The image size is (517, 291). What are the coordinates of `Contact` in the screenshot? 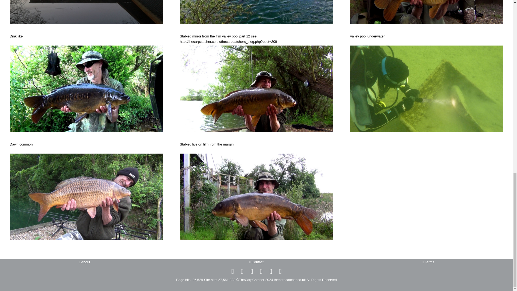 It's located at (256, 262).